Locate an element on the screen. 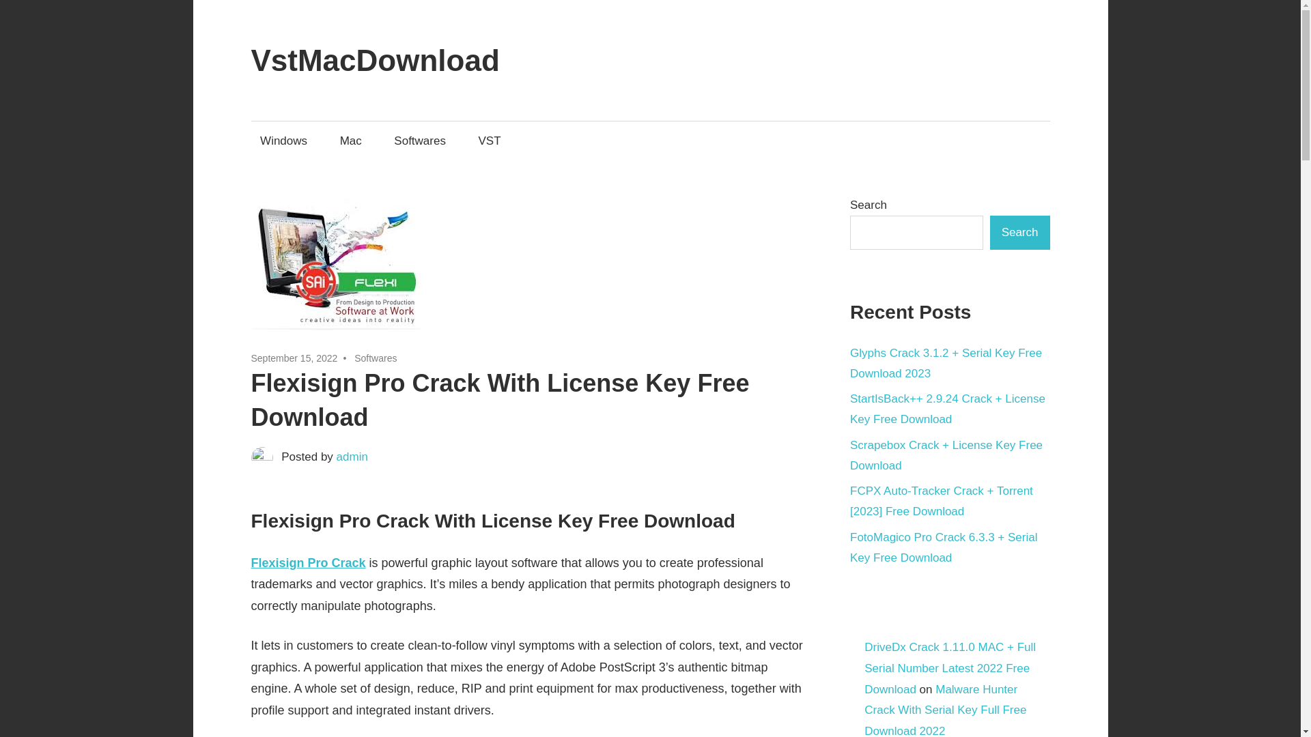 The width and height of the screenshot is (1311, 737). VstMacDownload is located at coordinates (376, 60).